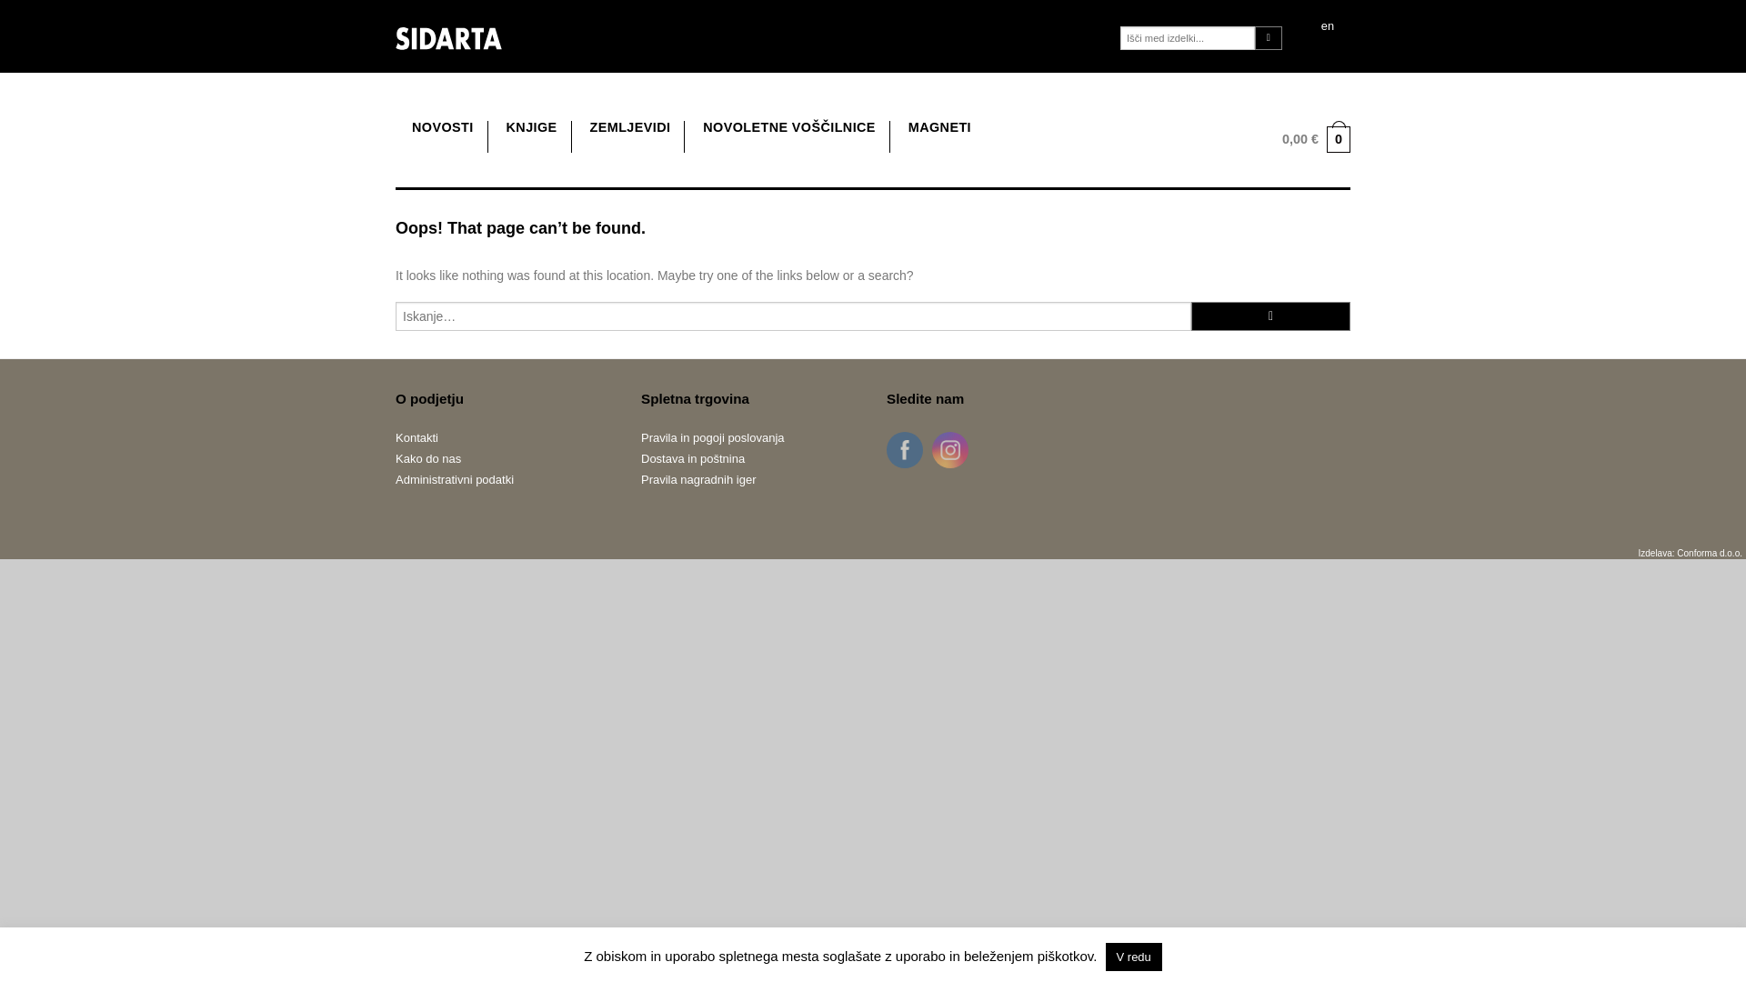  I want to click on en, so click(1328, 27).